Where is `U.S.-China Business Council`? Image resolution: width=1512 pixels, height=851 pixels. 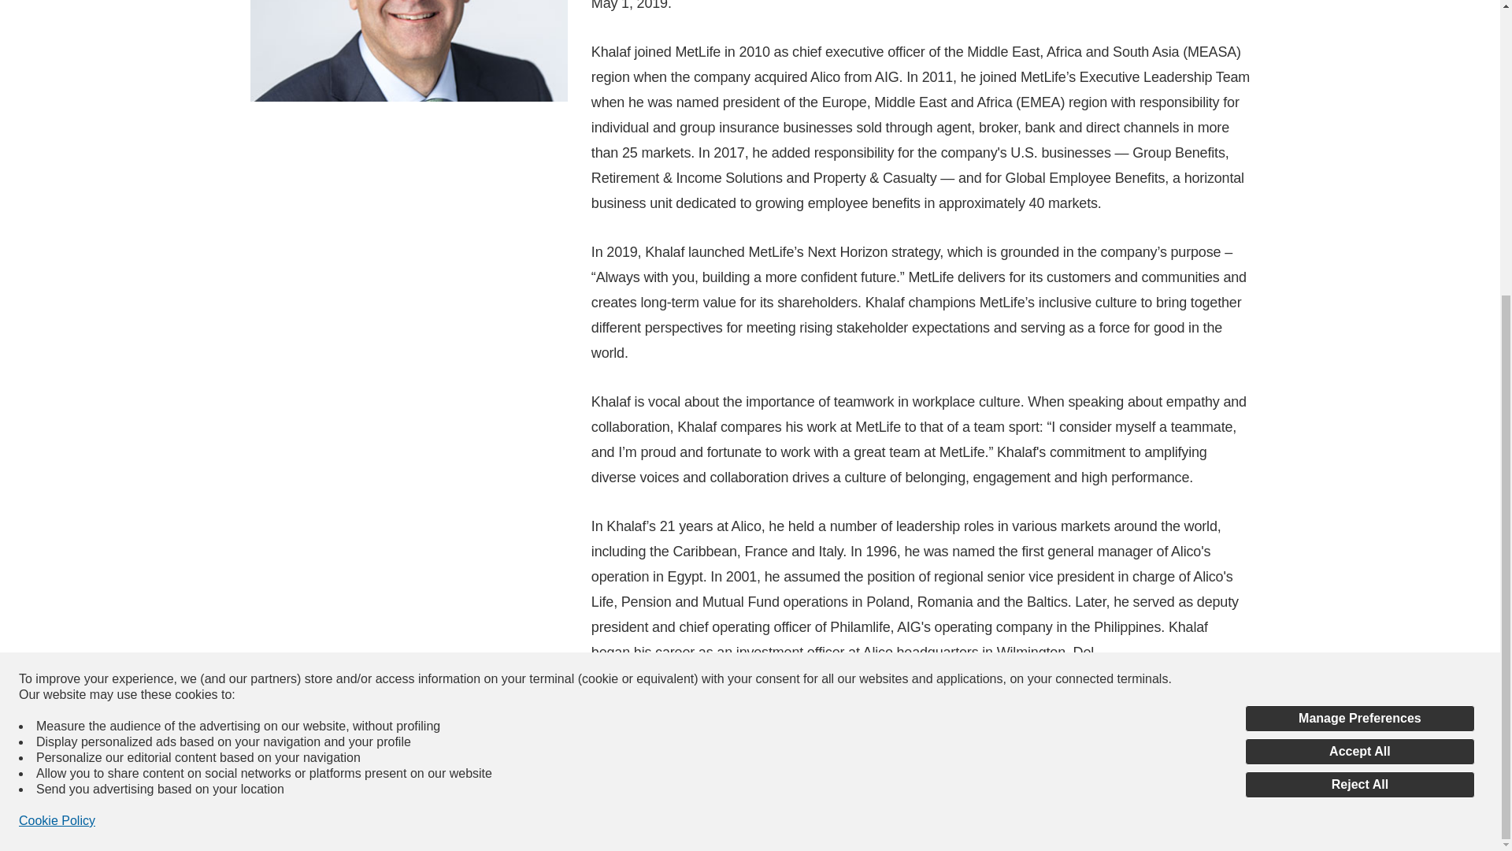
U.S.-China Business Council is located at coordinates (999, 701).